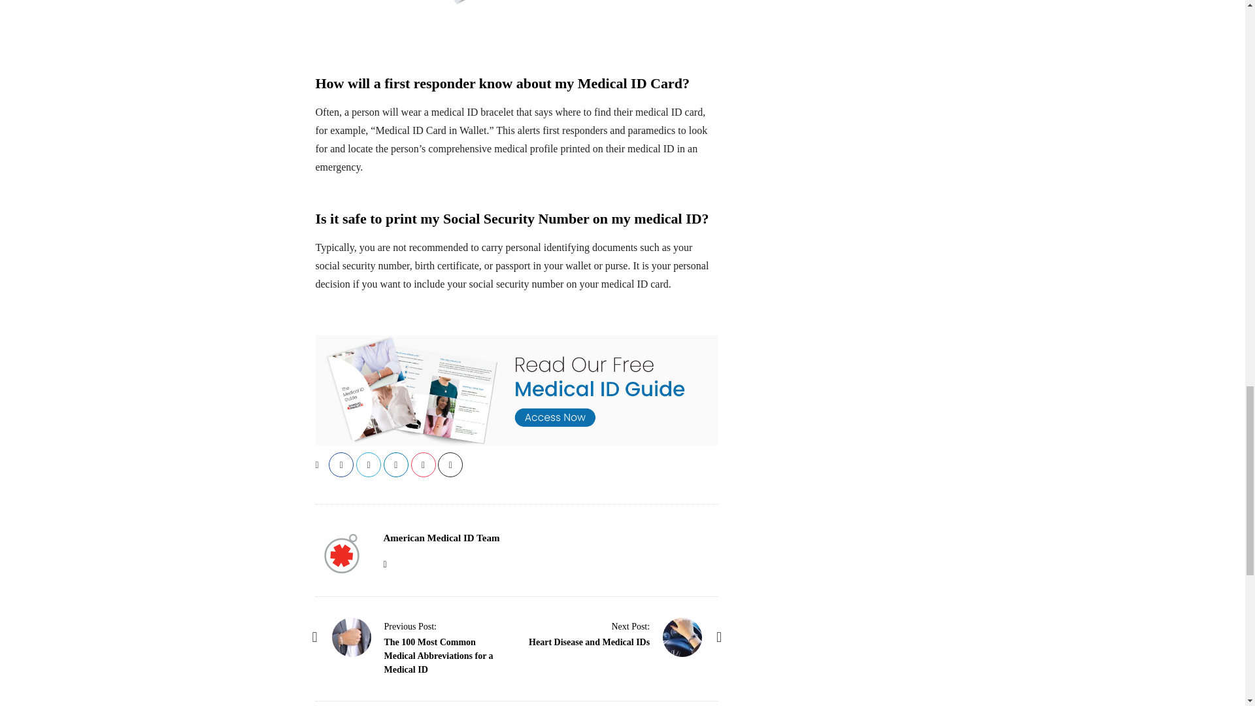 The image size is (1255, 706). Describe the element at coordinates (682, 637) in the screenshot. I see `Heart Disease and Medical IDs` at that location.